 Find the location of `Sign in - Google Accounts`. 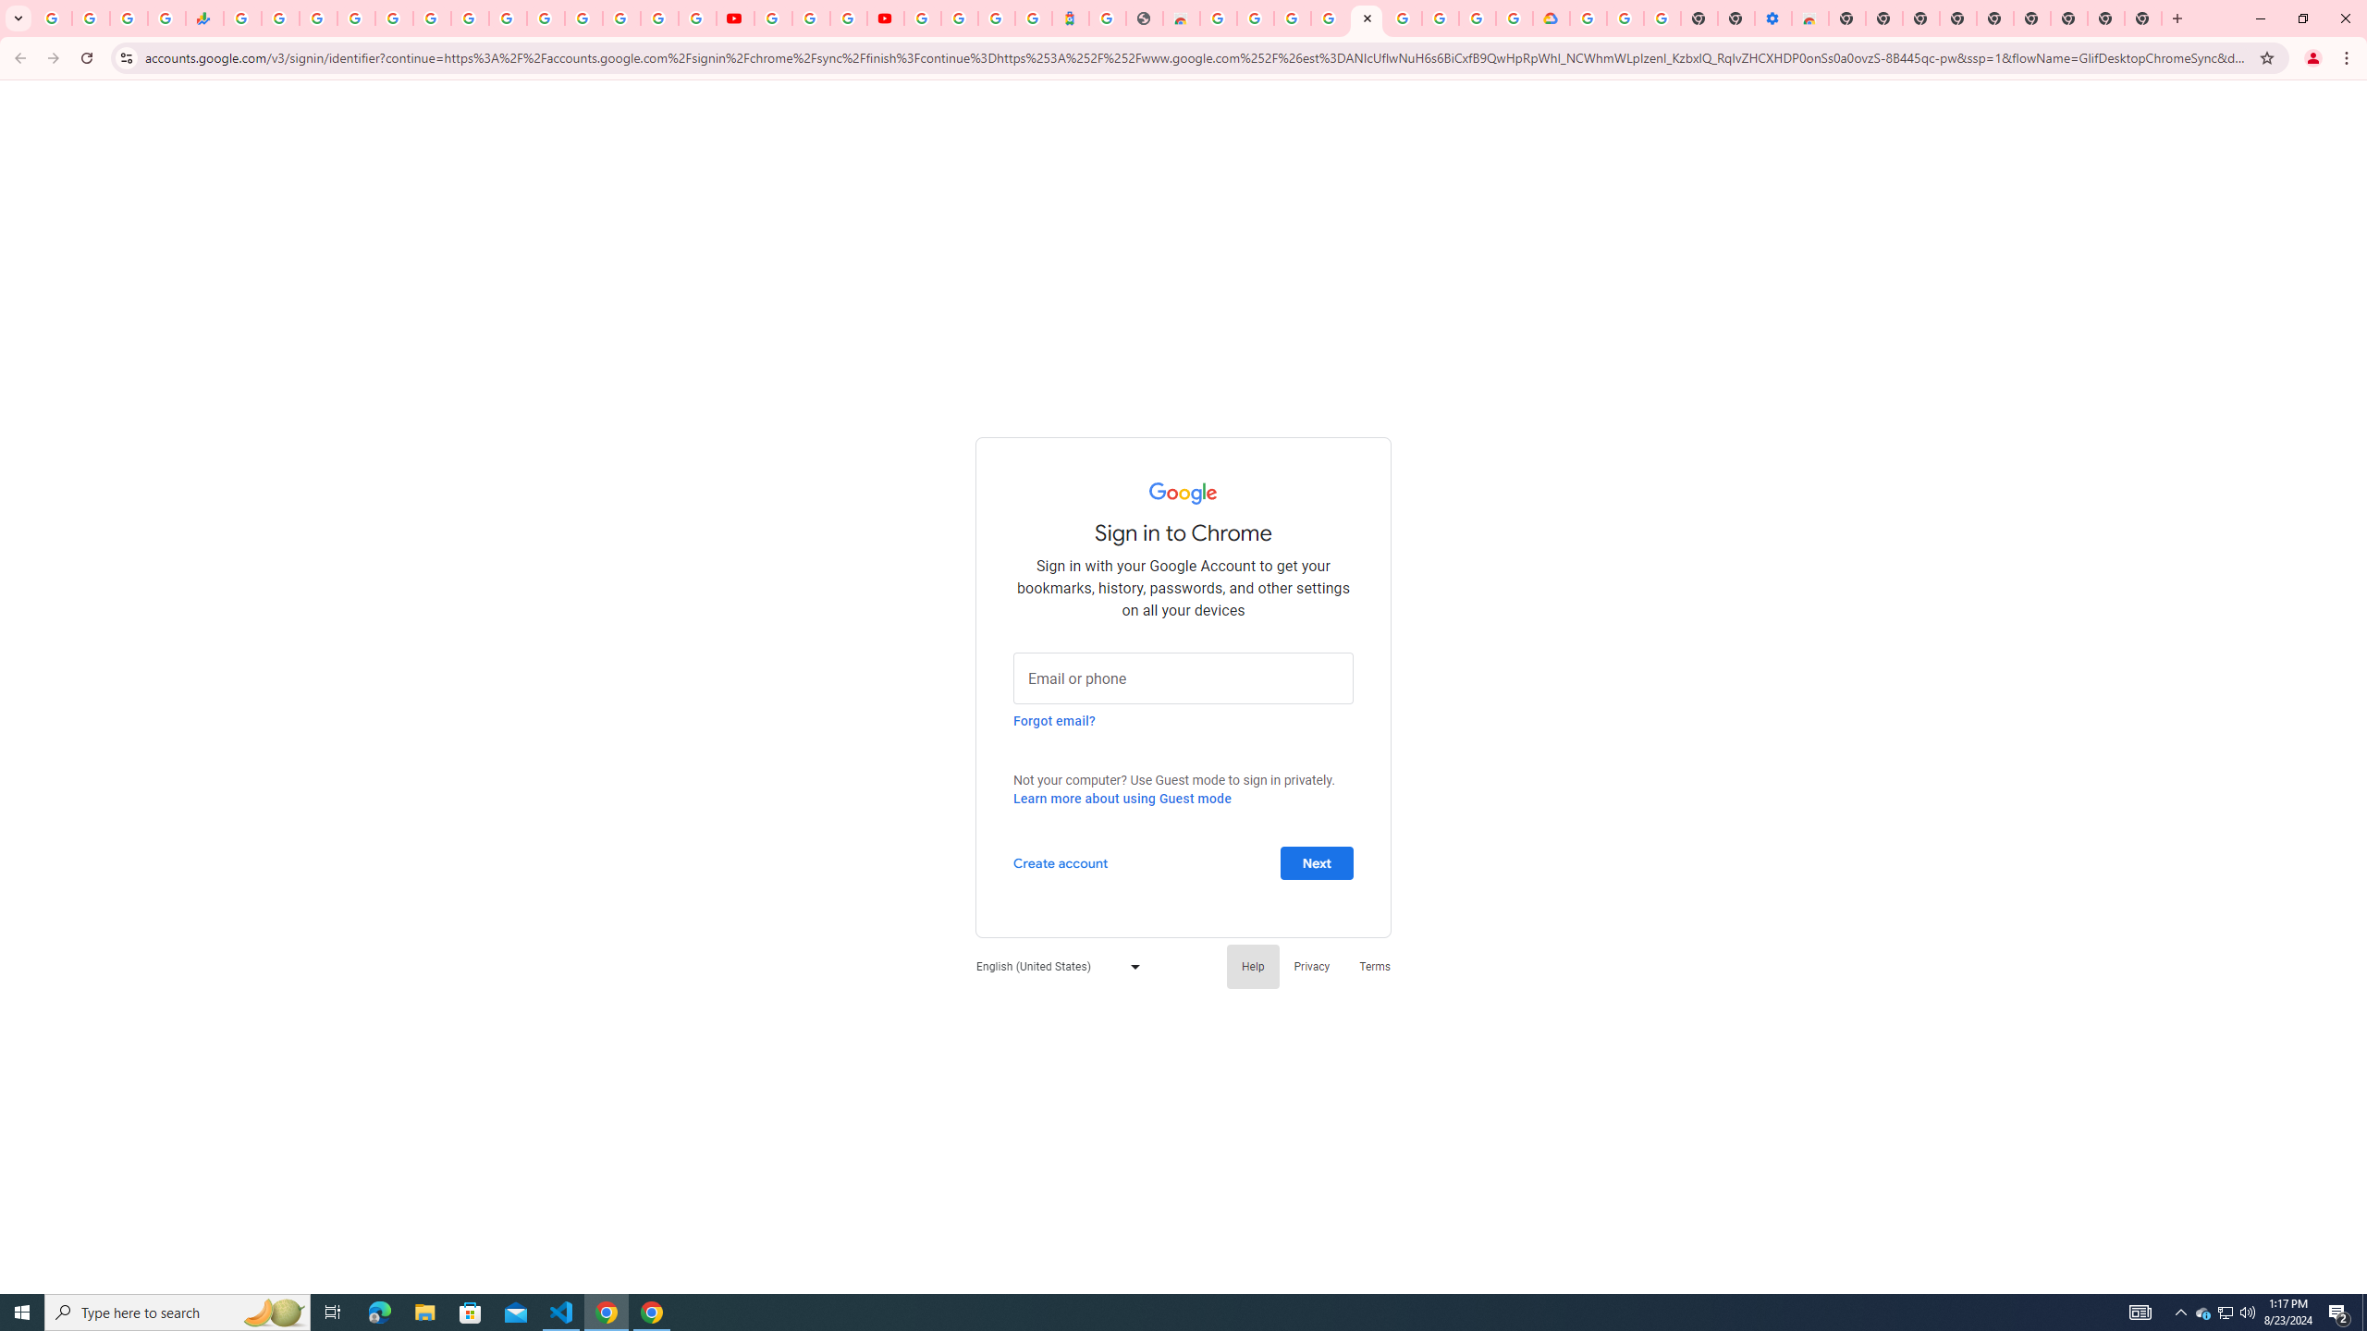

Sign in - Google Accounts is located at coordinates (546, 18).